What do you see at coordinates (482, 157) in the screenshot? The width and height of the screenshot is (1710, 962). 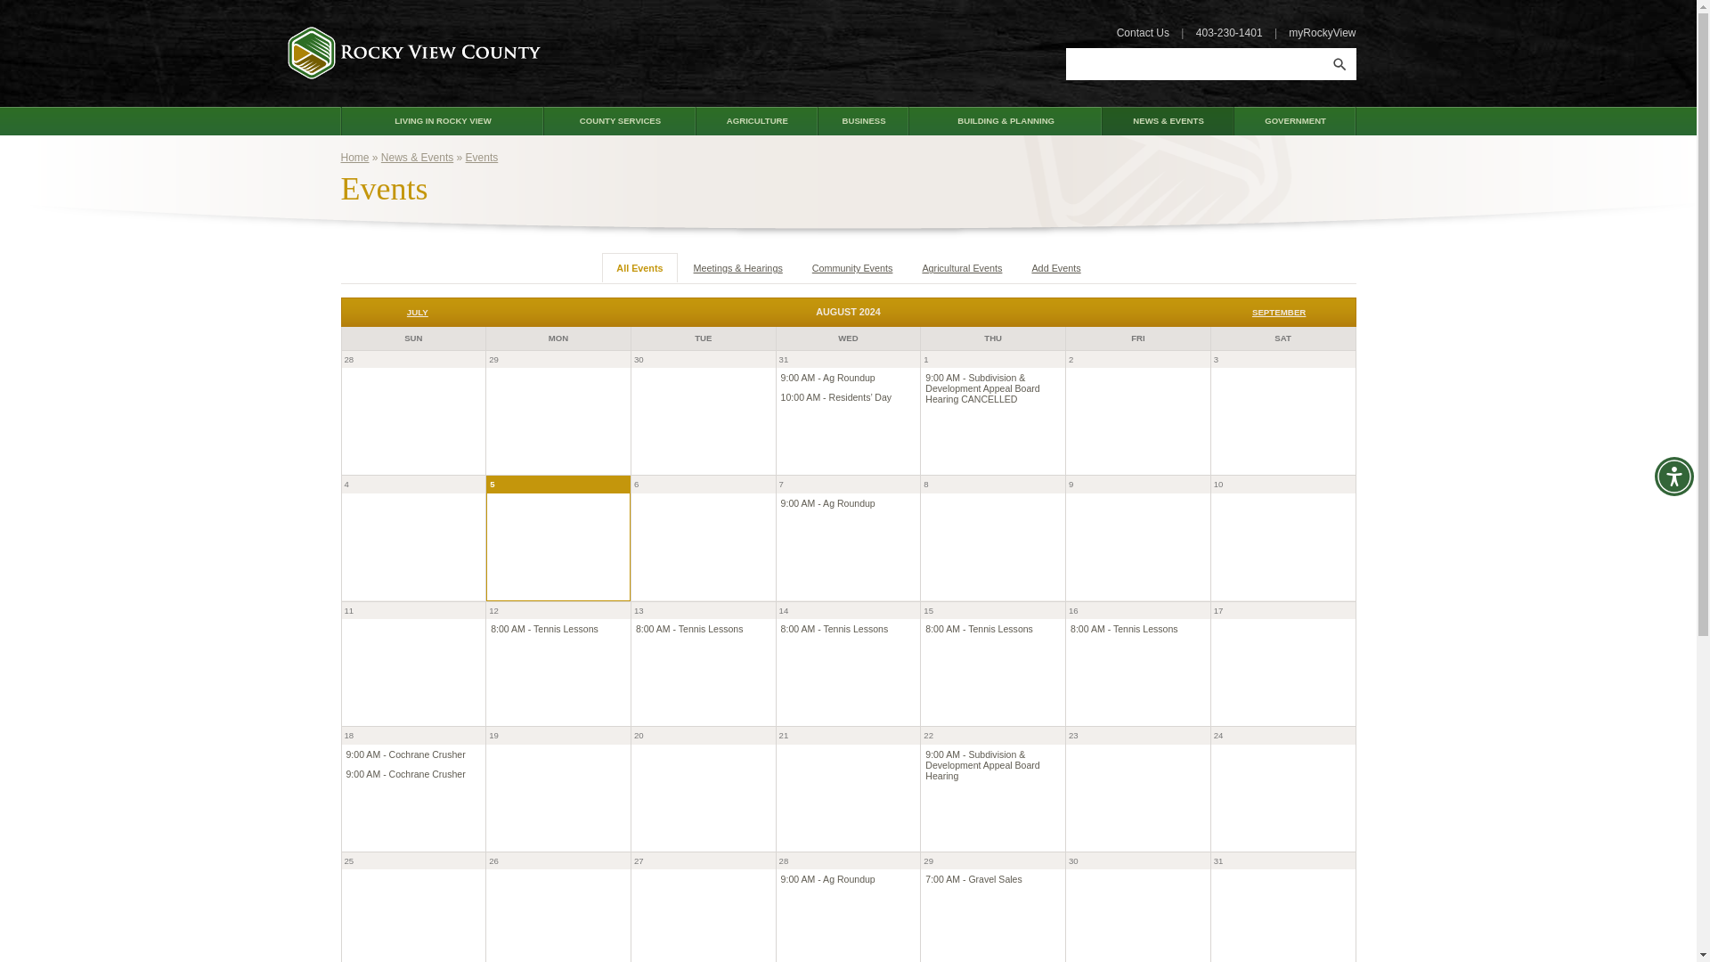 I see `Events` at bounding box center [482, 157].